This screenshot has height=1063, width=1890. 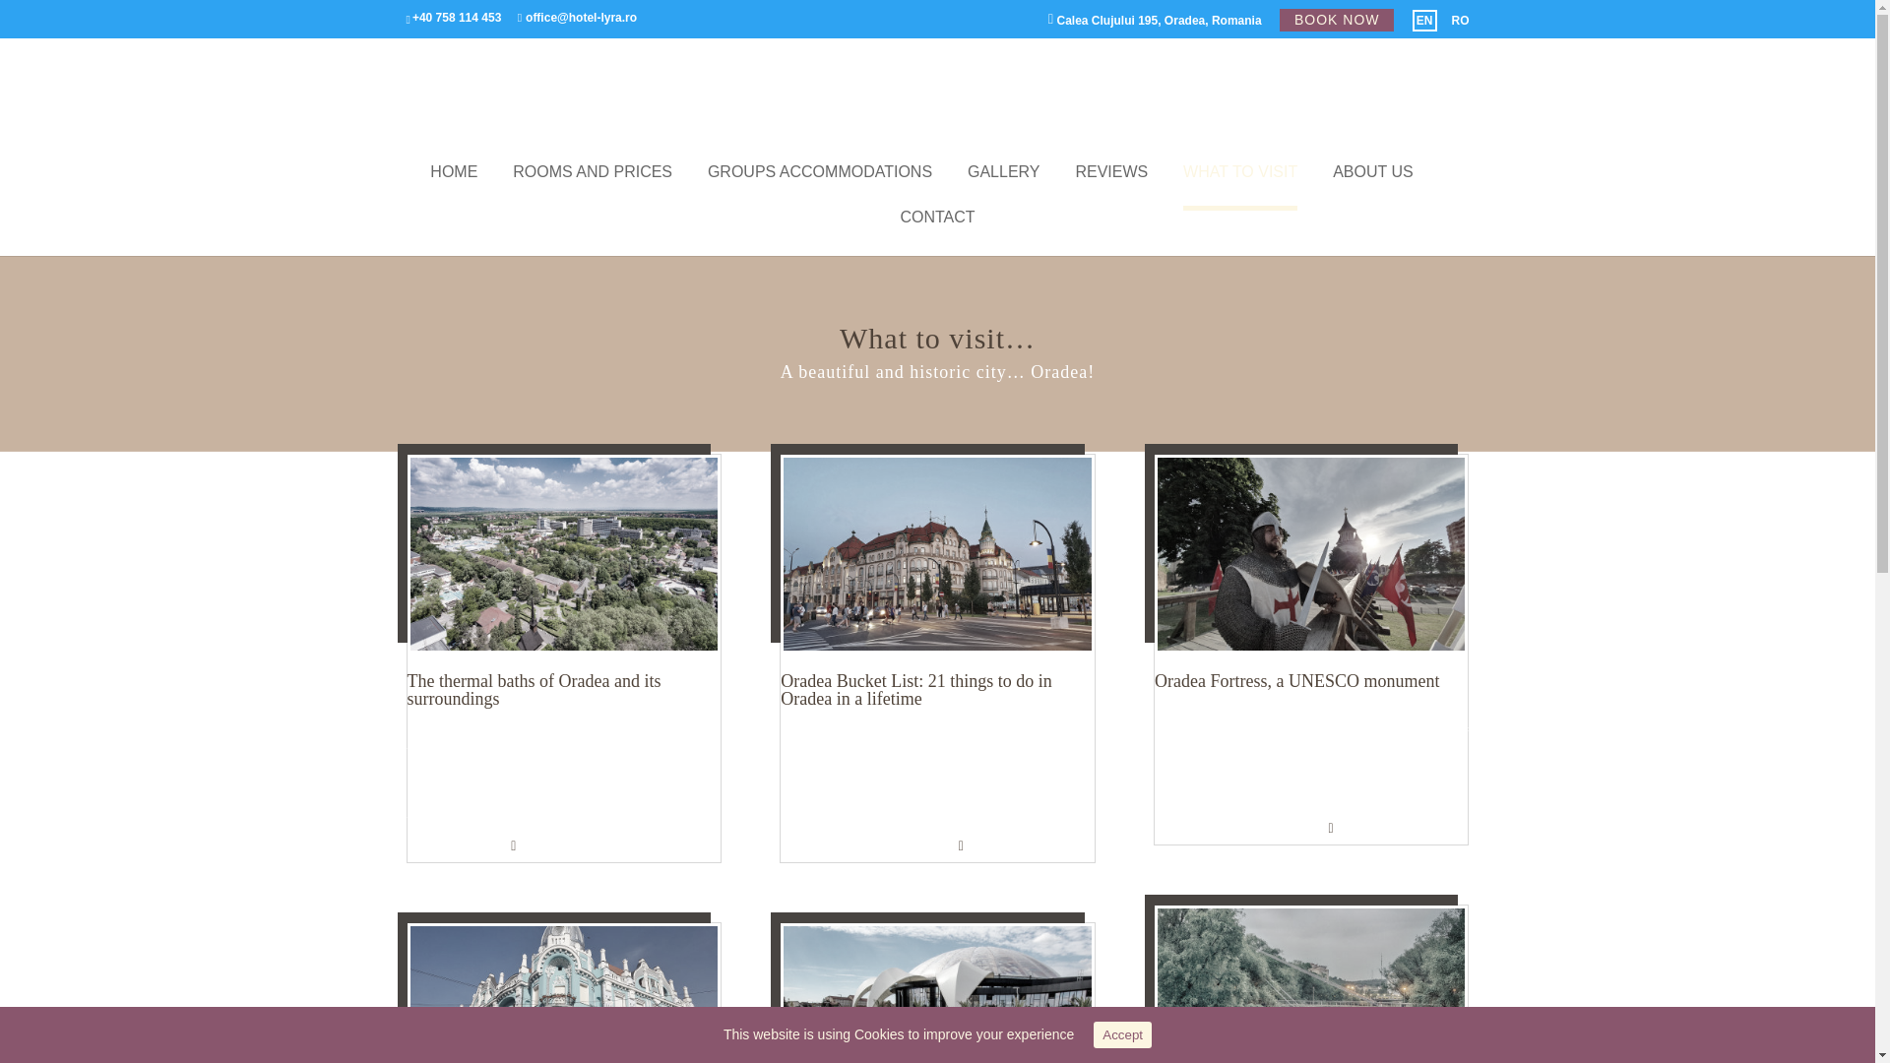 What do you see at coordinates (915, 689) in the screenshot?
I see `Oradea Bucket List: 21 things to do in Oradea in a lifetime` at bounding box center [915, 689].